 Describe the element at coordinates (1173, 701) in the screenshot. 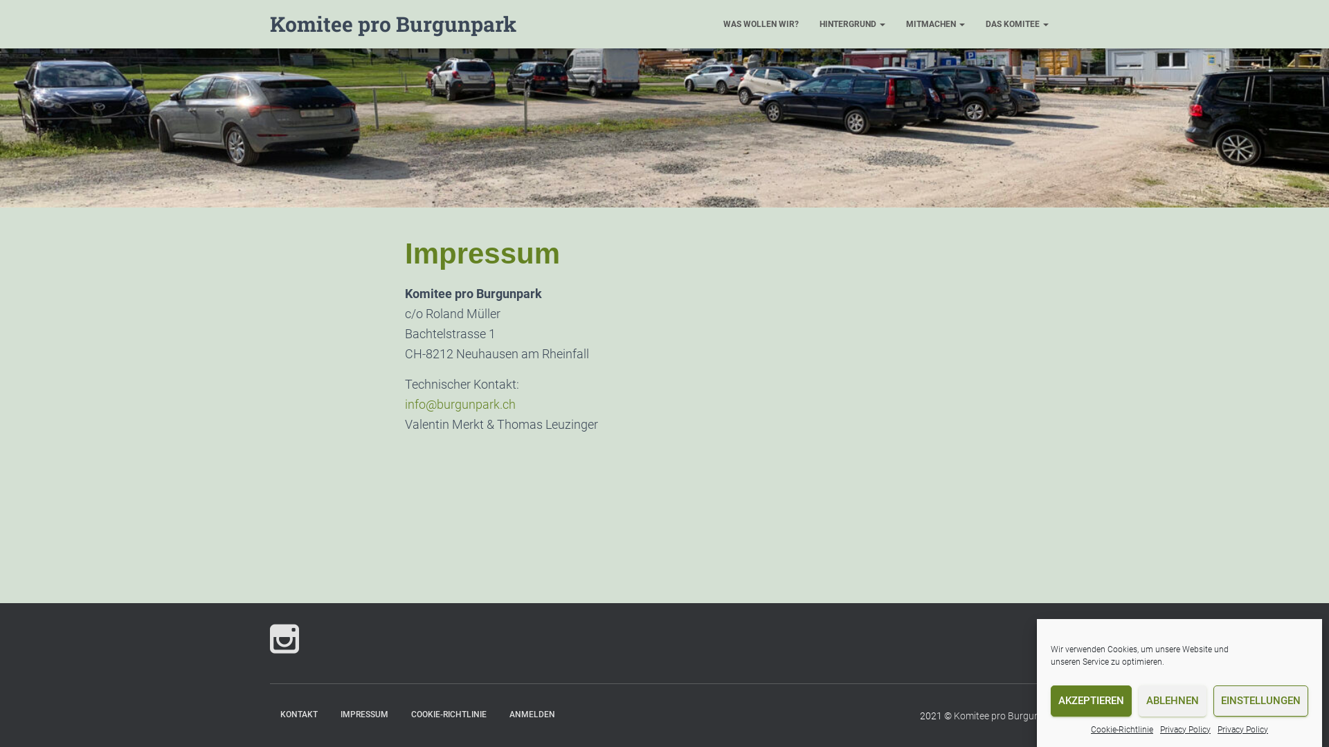

I see `ABLEHNEN` at that location.